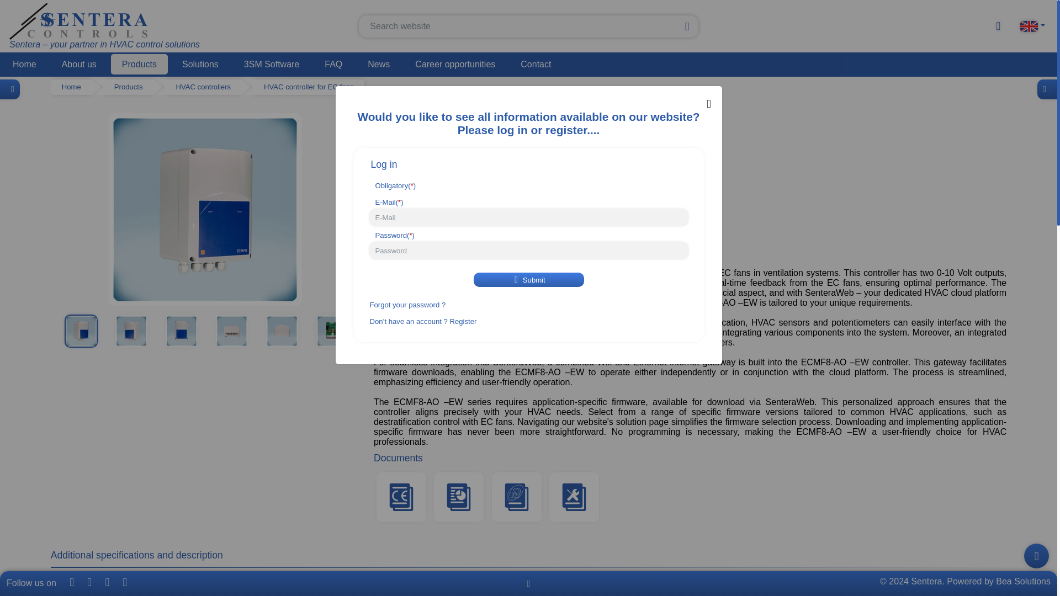  I want to click on FAQ, so click(333, 64).